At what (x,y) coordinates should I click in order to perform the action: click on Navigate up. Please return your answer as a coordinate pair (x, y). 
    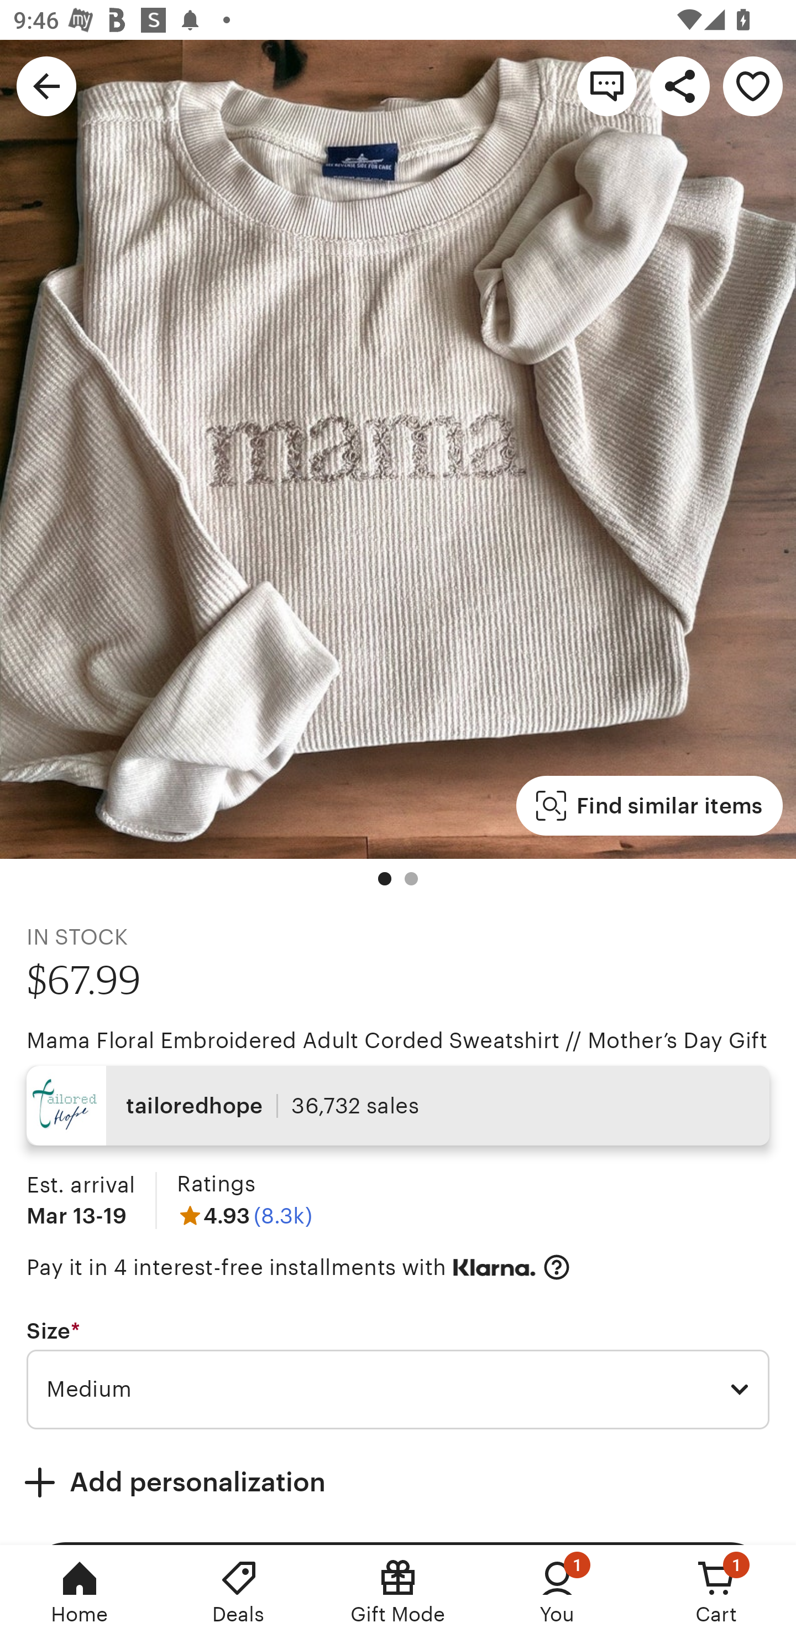
    Looking at the image, I should click on (46, 85).